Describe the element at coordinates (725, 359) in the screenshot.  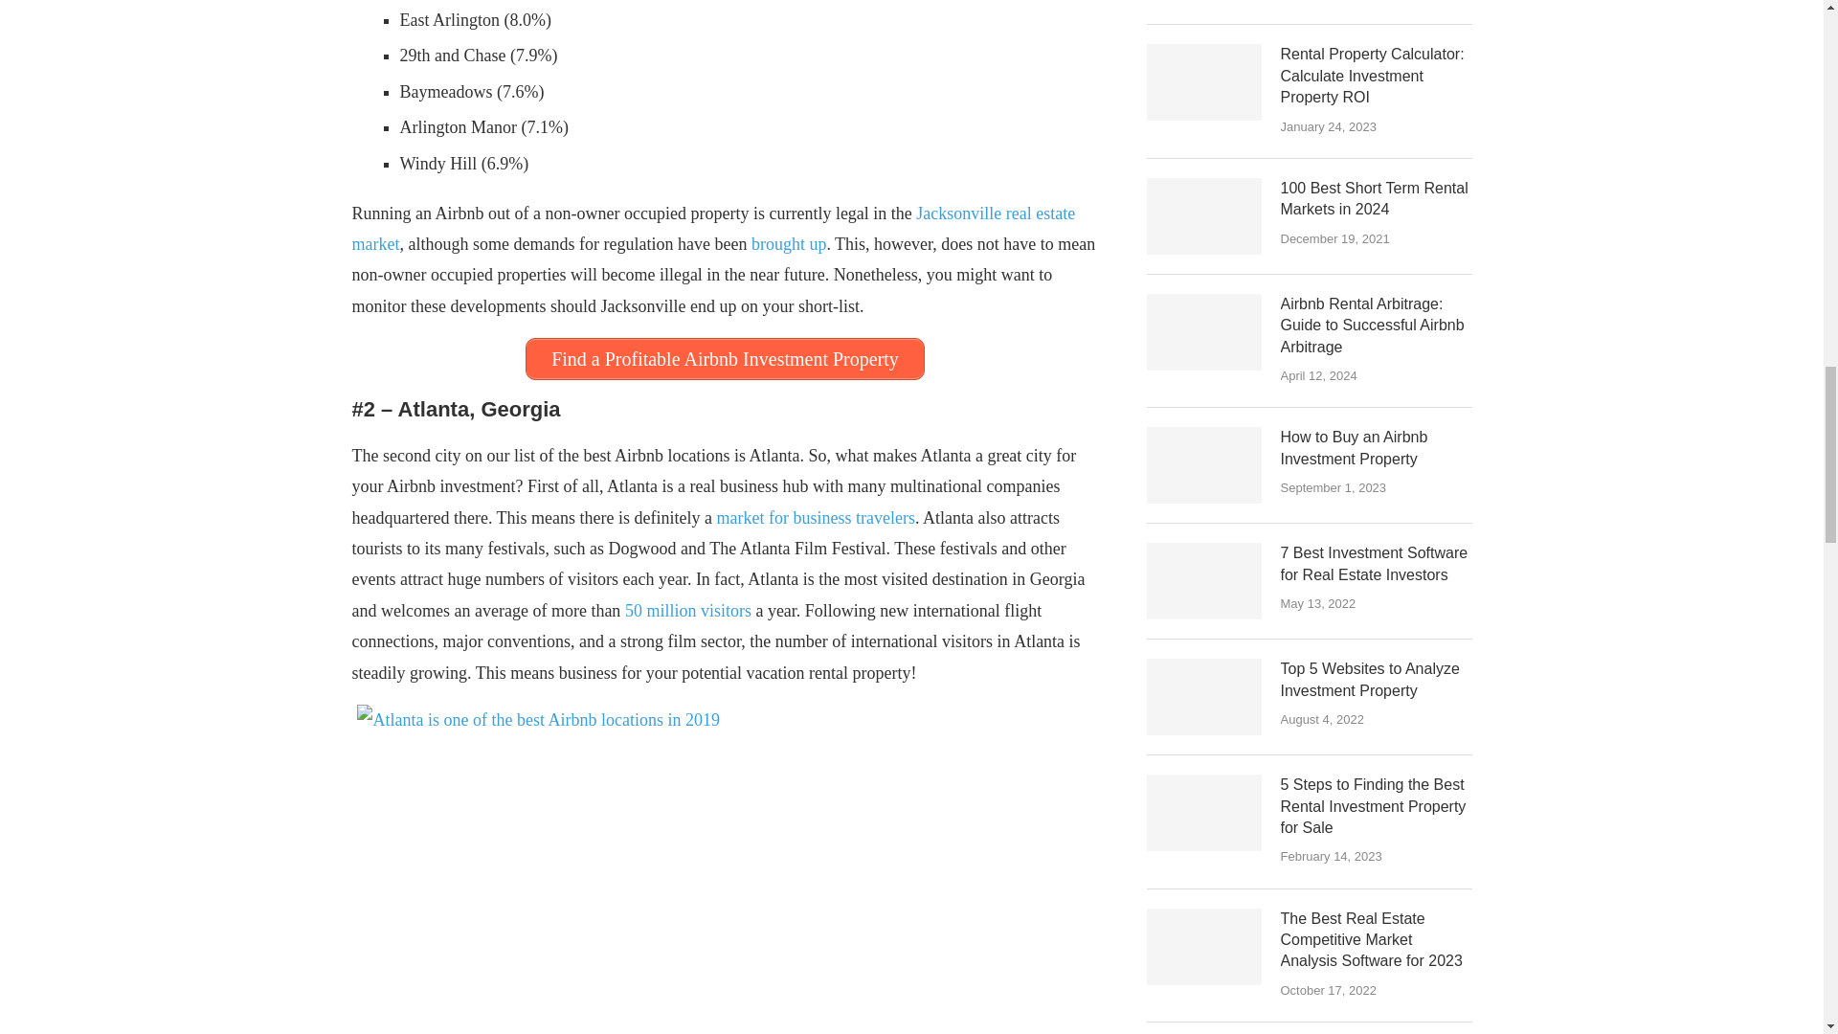
I see `Find a Profitable Airbnb Investment Property` at that location.